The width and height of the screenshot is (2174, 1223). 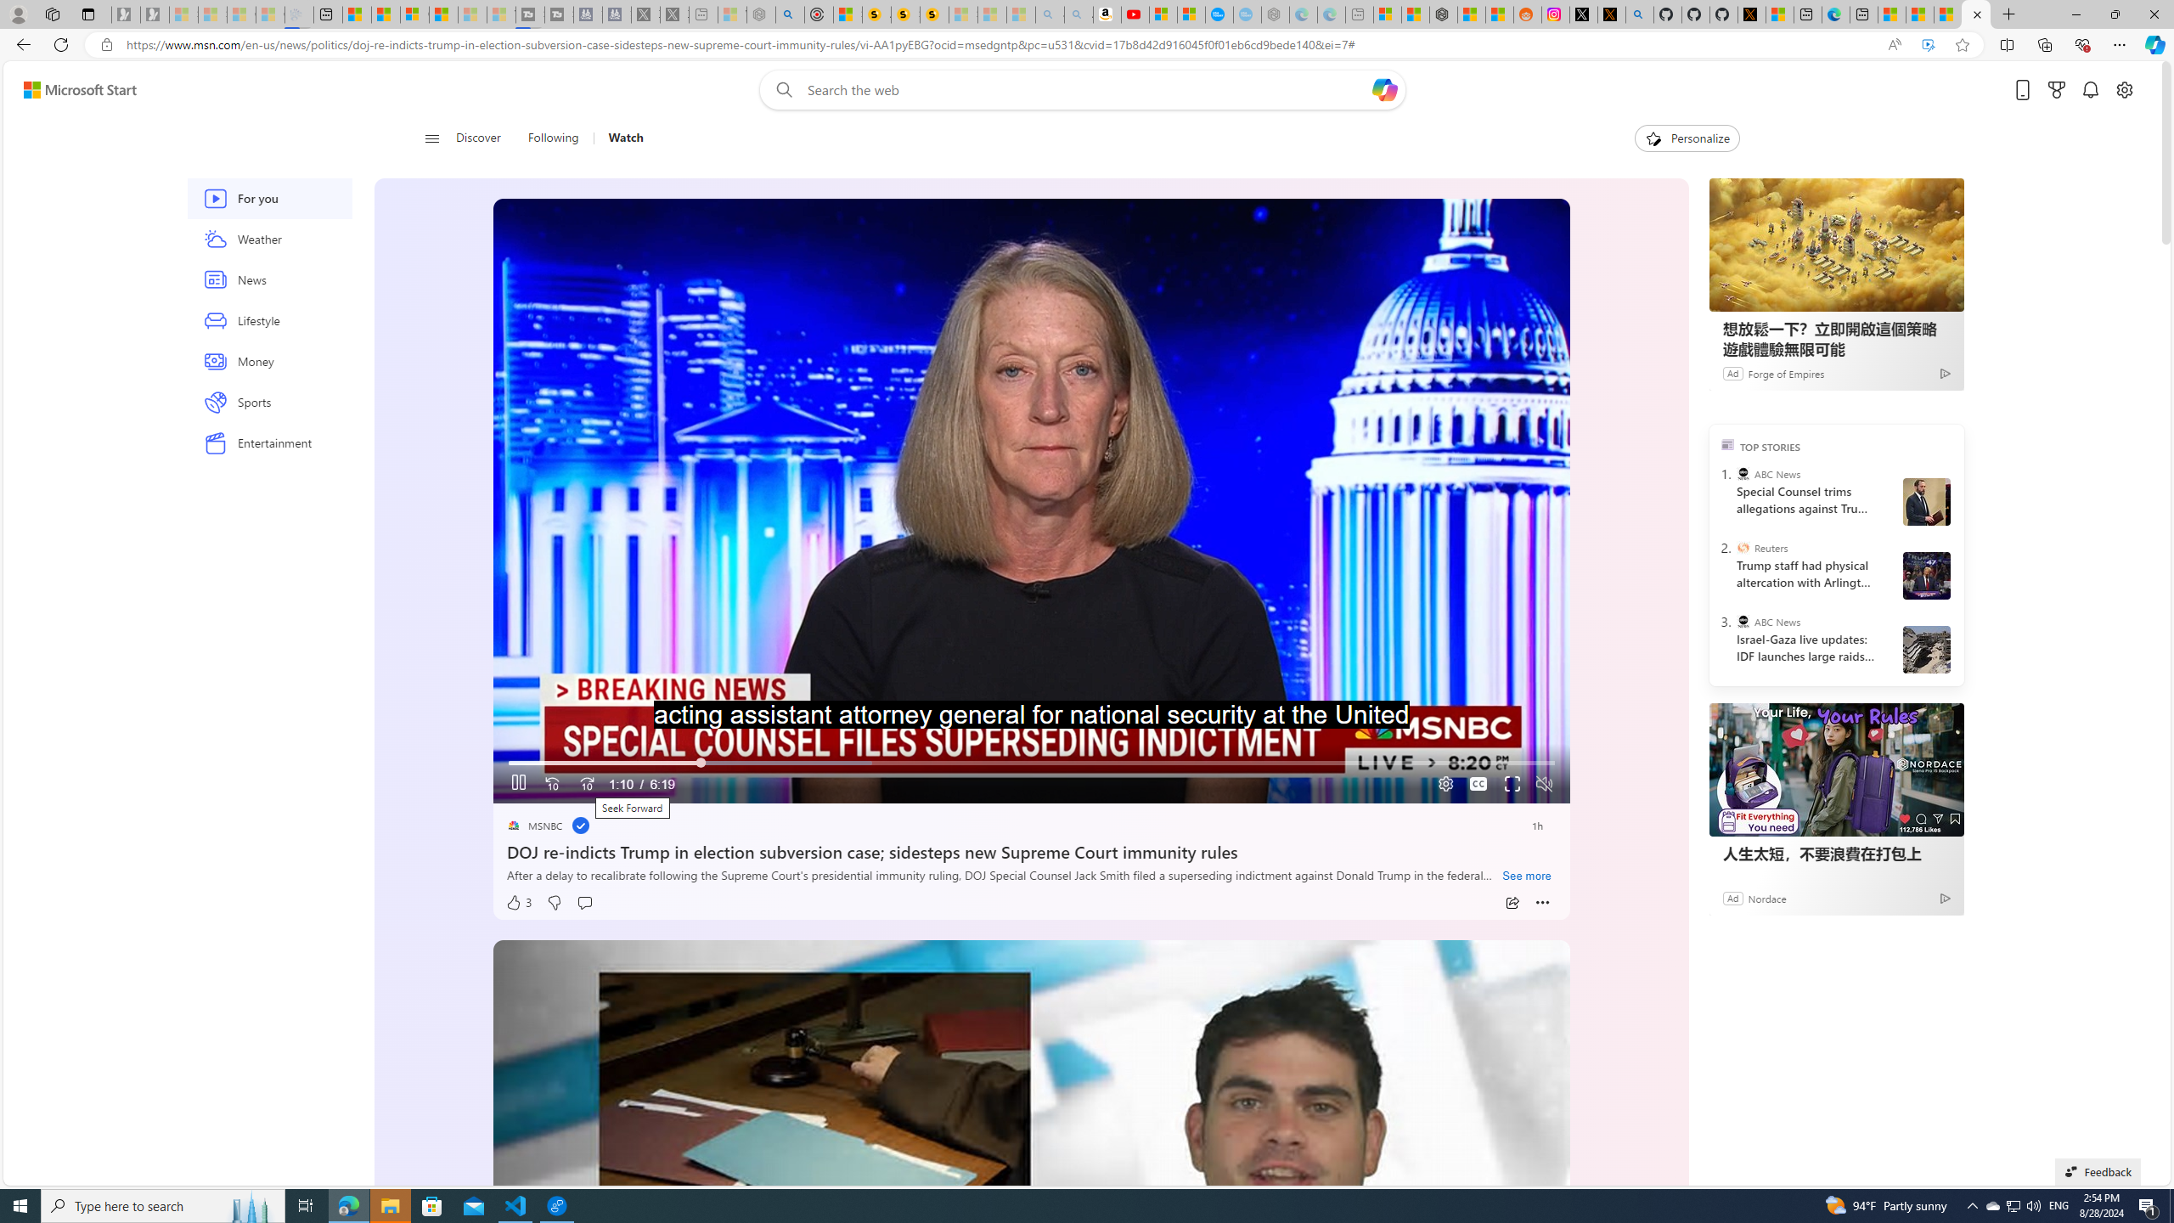 What do you see at coordinates (1512, 903) in the screenshot?
I see `Share` at bounding box center [1512, 903].